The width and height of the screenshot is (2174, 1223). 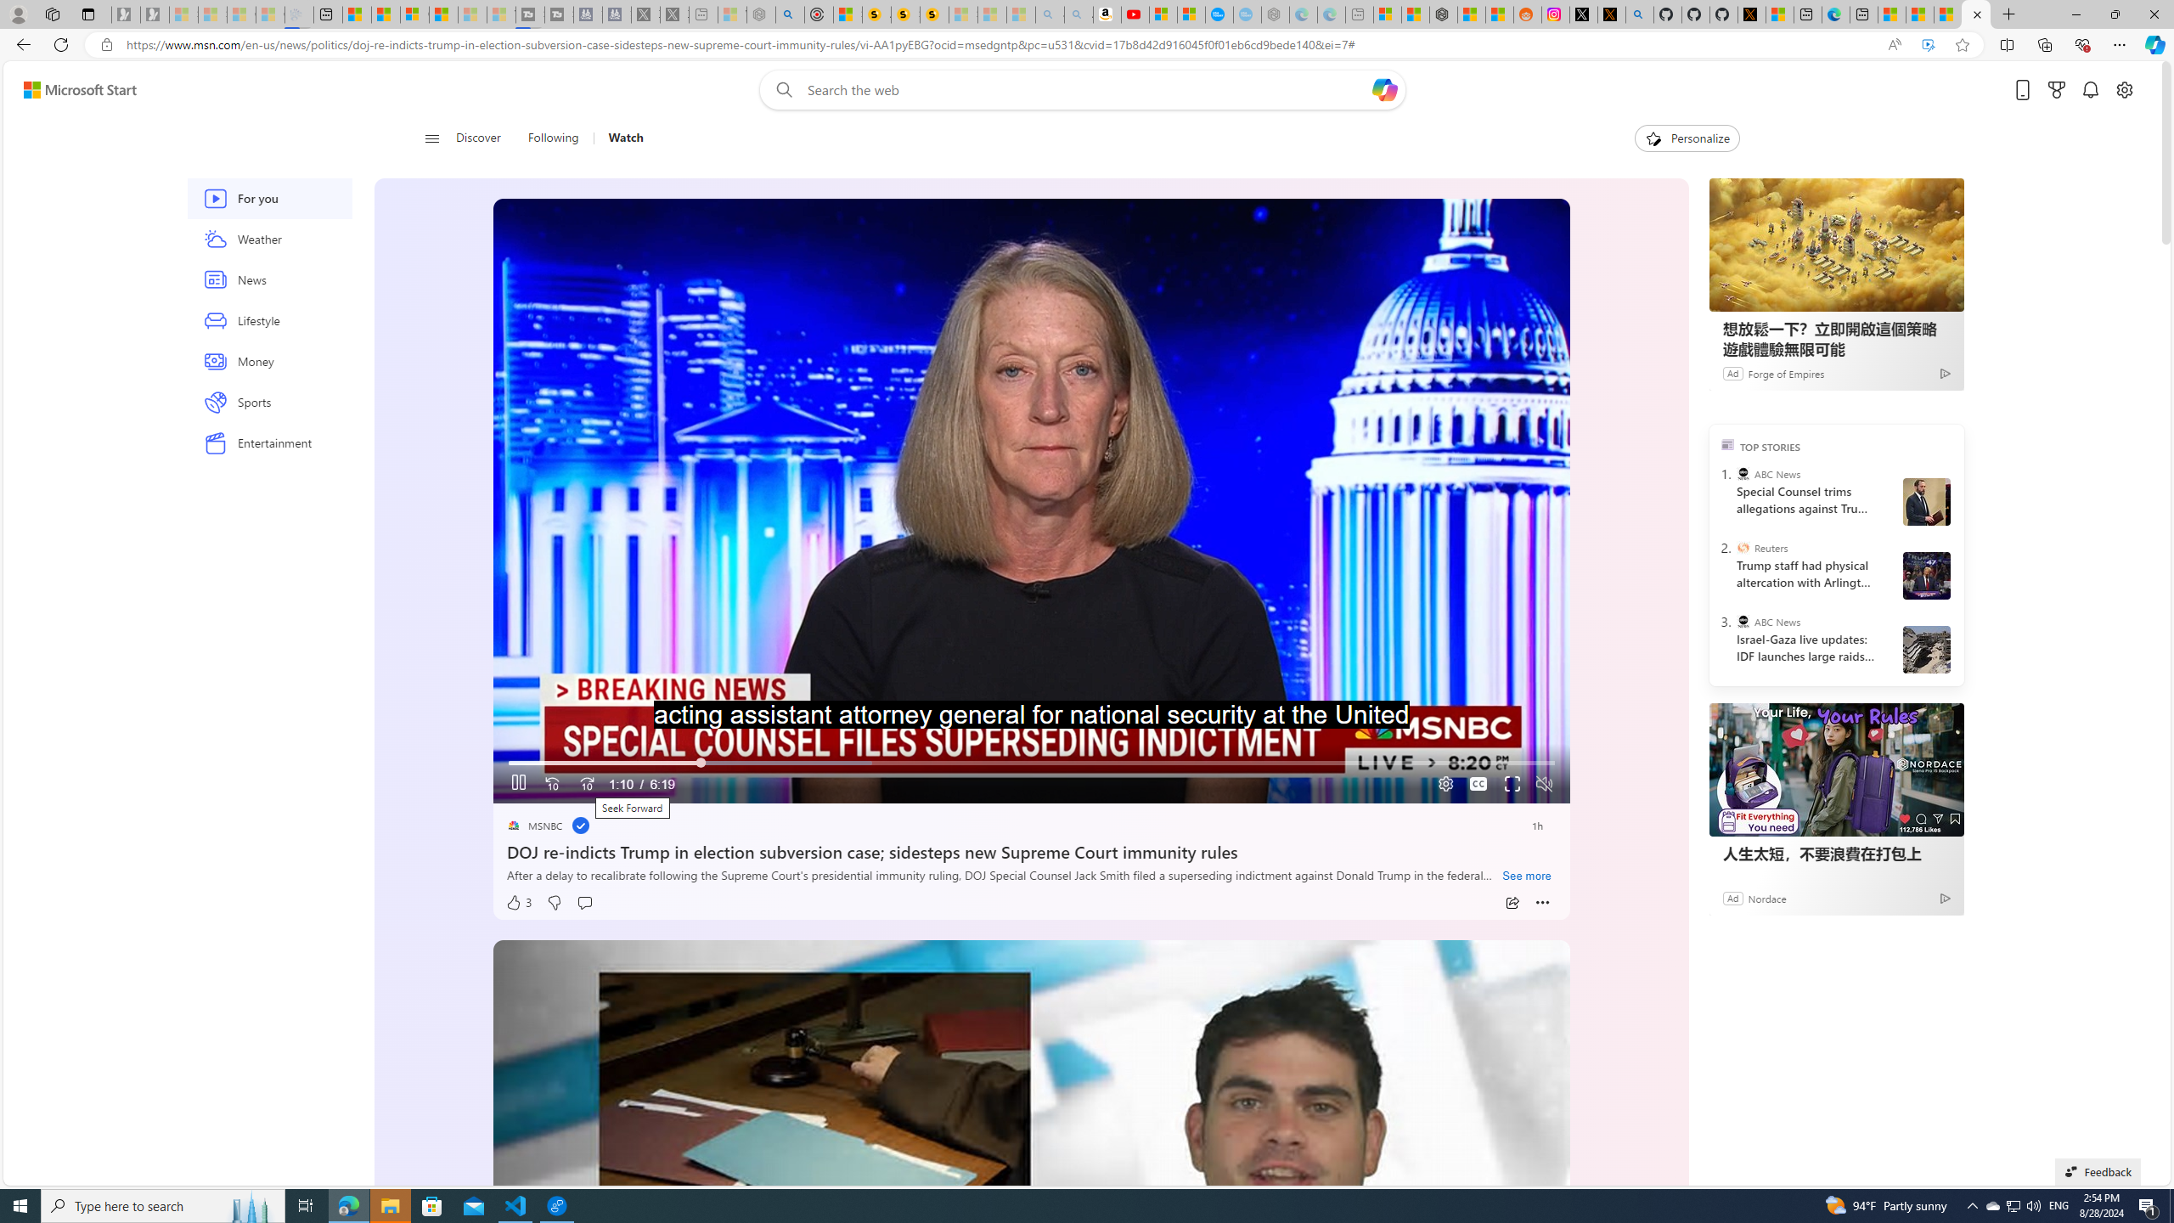 What do you see at coordinates (1512, 903) in the screenshot?
I see `Share` at bounding box center [1512, 903].